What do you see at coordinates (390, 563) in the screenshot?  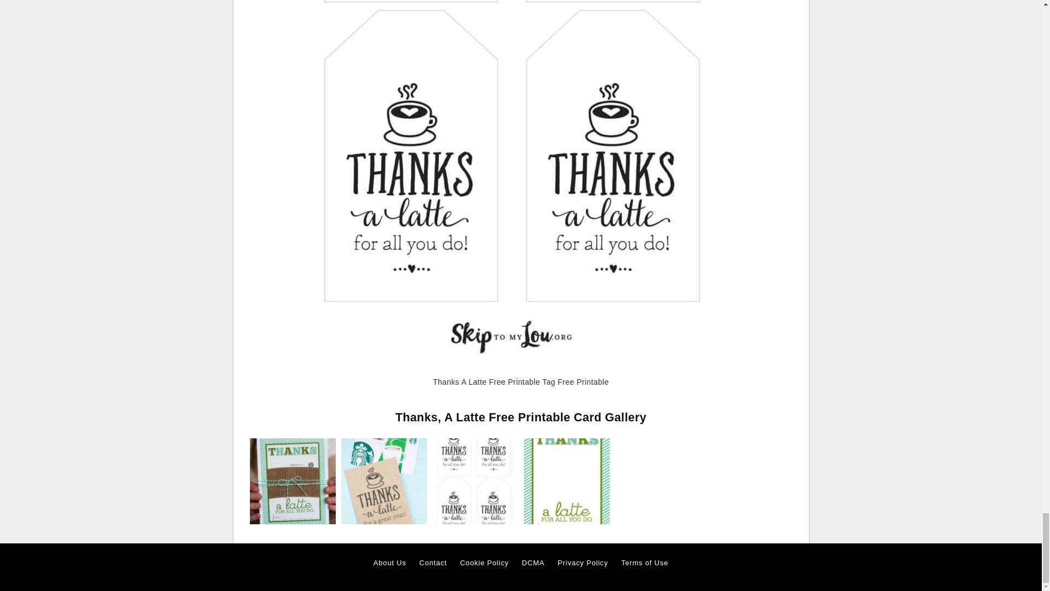 I see `About Us` at bounding box center [390, 563].